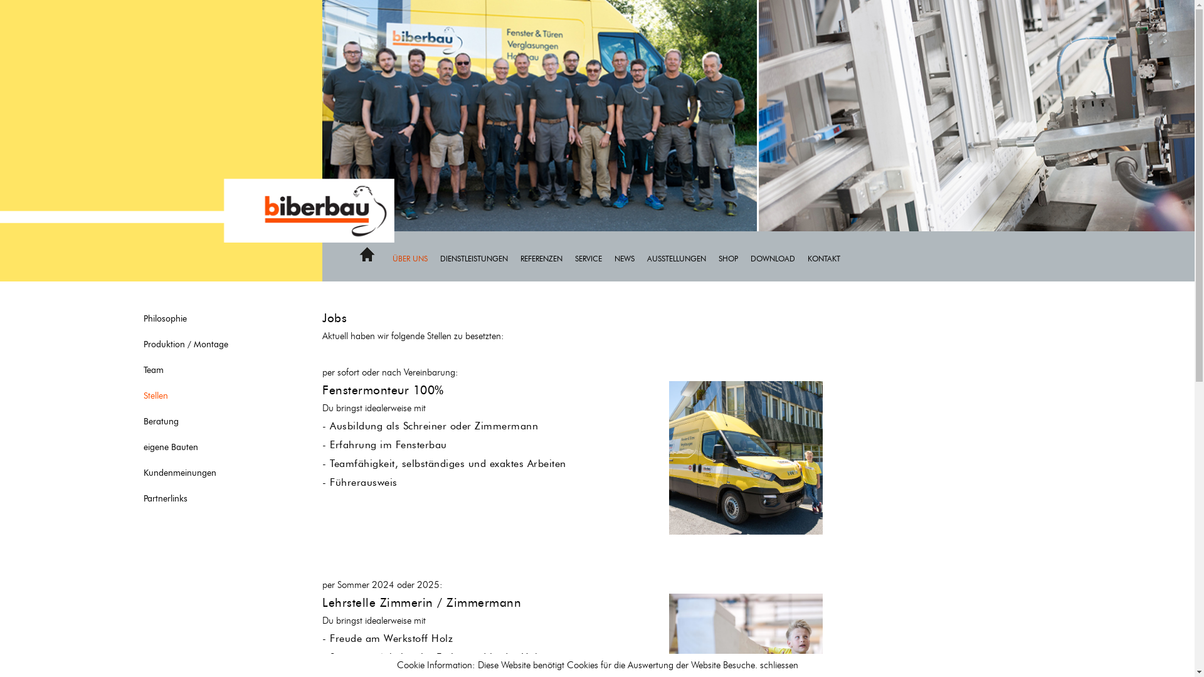 The width and height of the screenshot is (1204, 677). Describe the element at coordinates (683, 258) in the screenshot. I see `AUSSTELLUNGEN` at that location.